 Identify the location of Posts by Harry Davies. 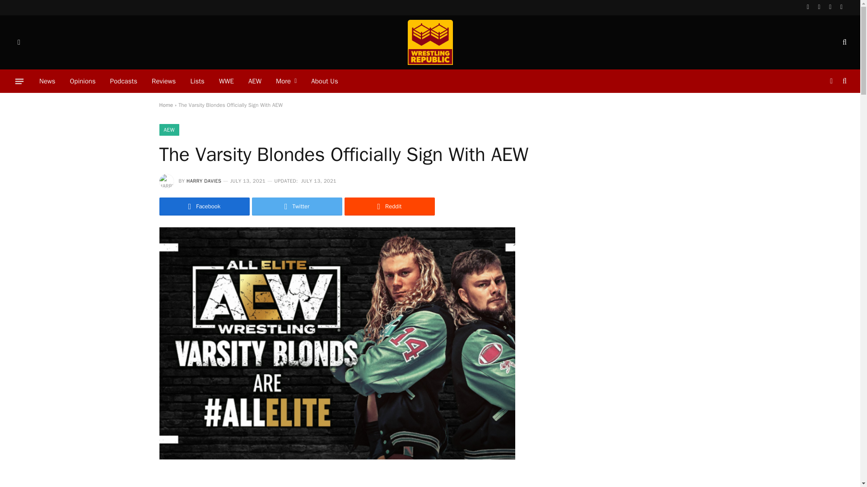
(203, 181).